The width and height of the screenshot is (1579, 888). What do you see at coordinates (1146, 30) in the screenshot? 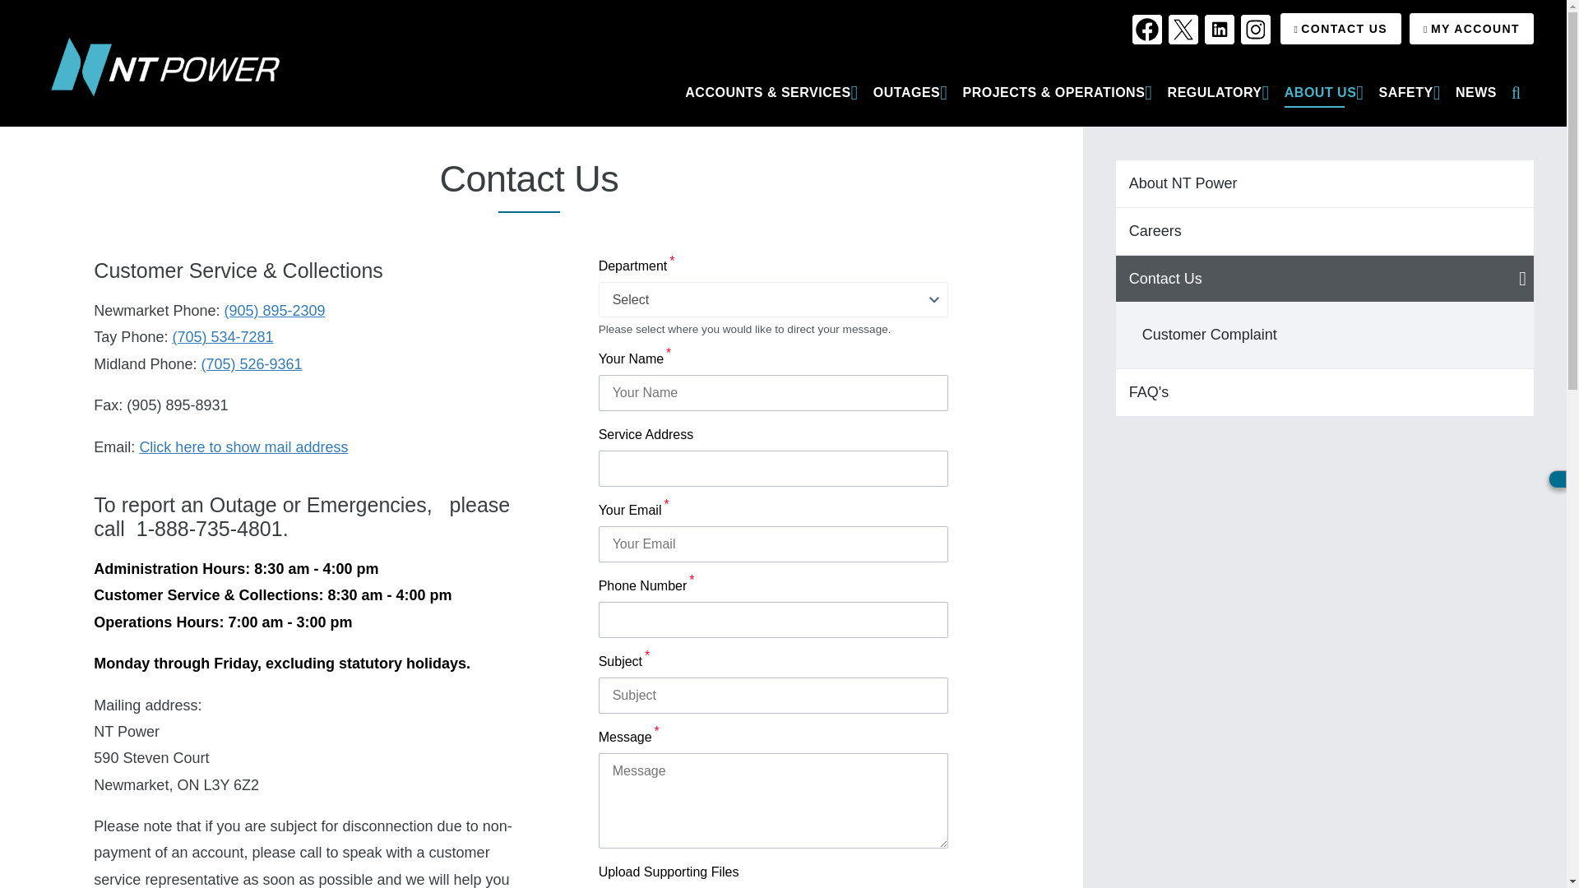
I see `Facebook` at bounding box center [1146, 30].